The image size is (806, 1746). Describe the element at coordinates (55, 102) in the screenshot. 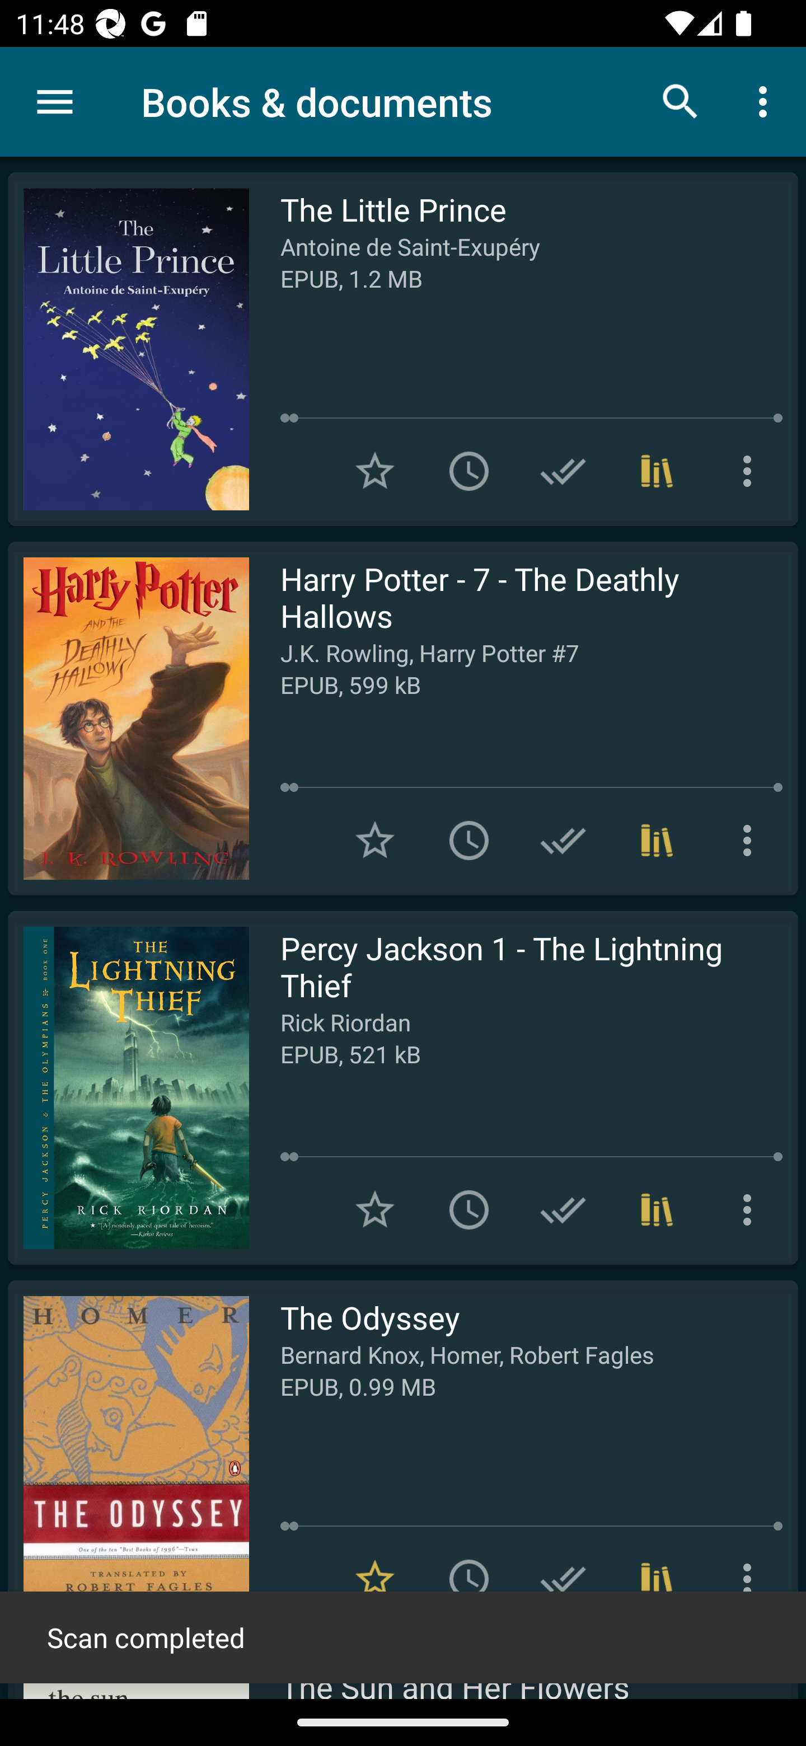

I see `Menu` at that location.